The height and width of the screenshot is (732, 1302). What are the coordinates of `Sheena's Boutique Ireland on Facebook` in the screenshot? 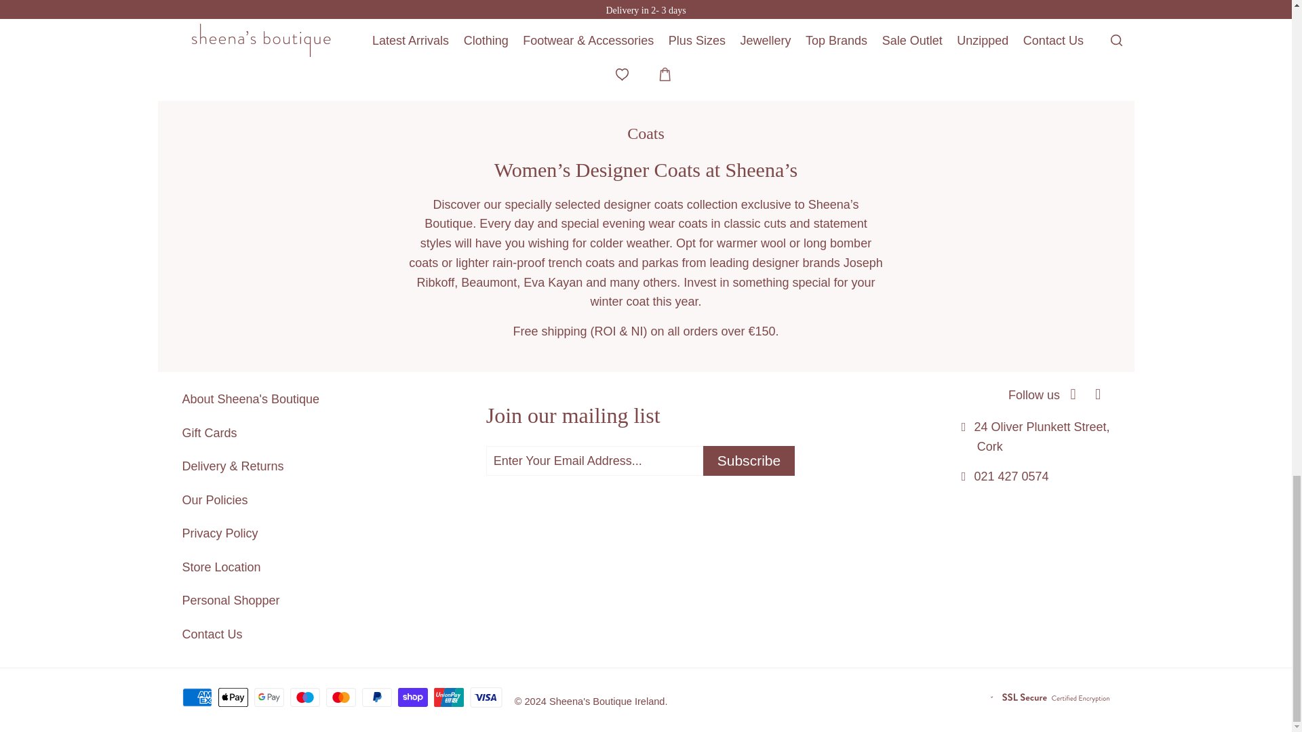 It's located at (1073, 394).